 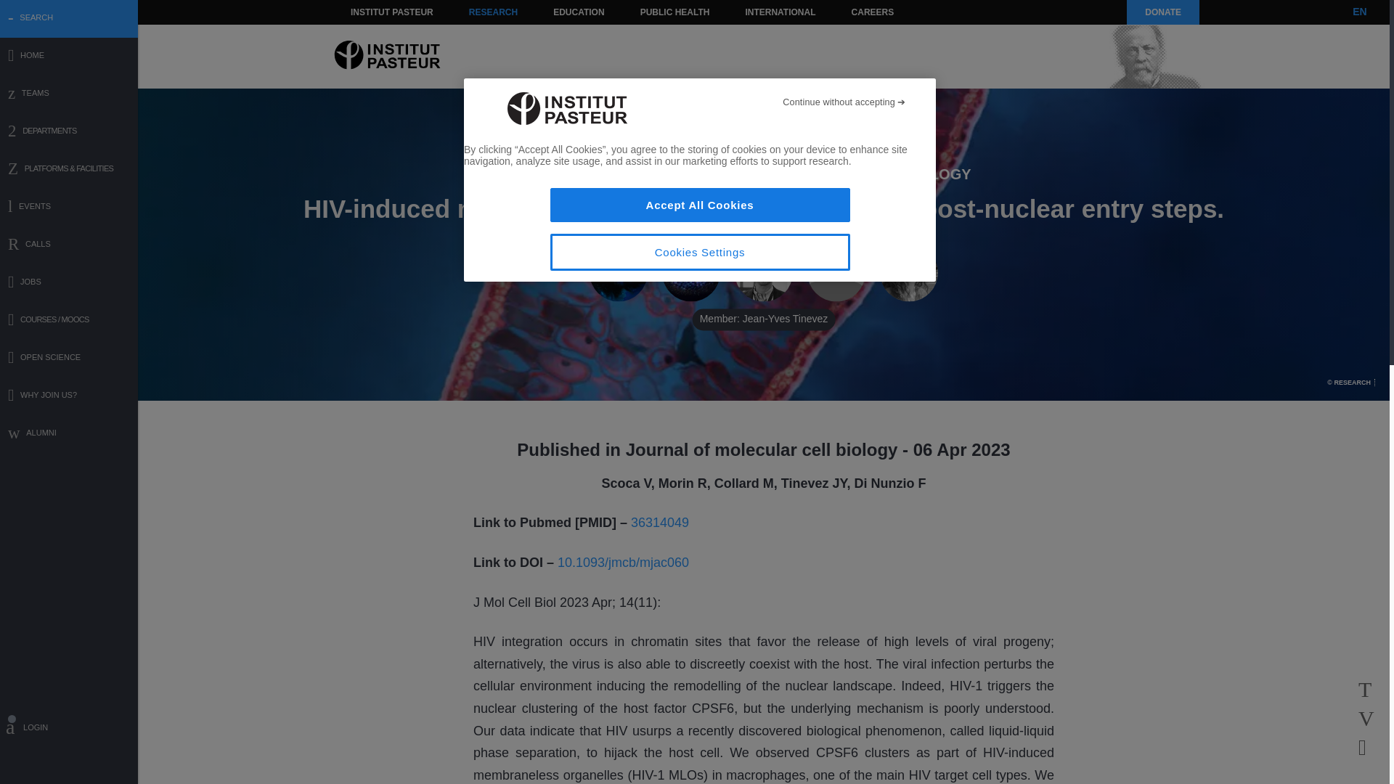 What do you see at coordinates (69, 396) in the screenshot?
I see `WHY JOIN US?` at bounding box center [69, 396].